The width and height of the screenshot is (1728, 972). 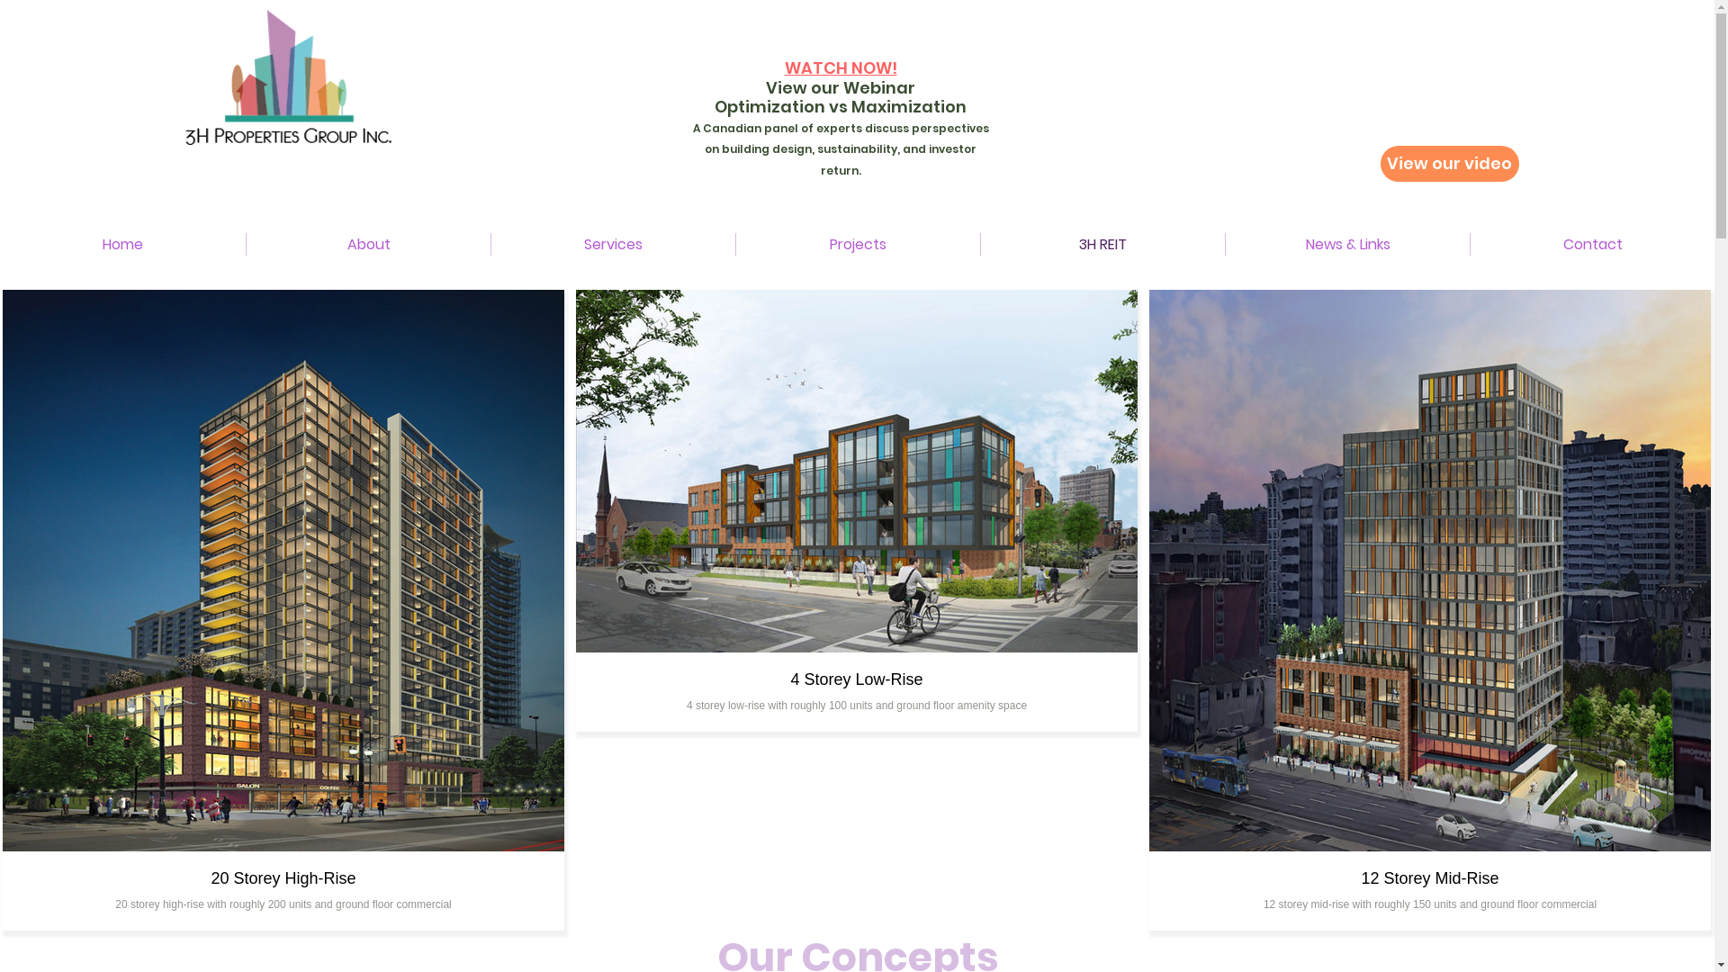 I want to click on 3H REIT, so click(x=1103, y=245).